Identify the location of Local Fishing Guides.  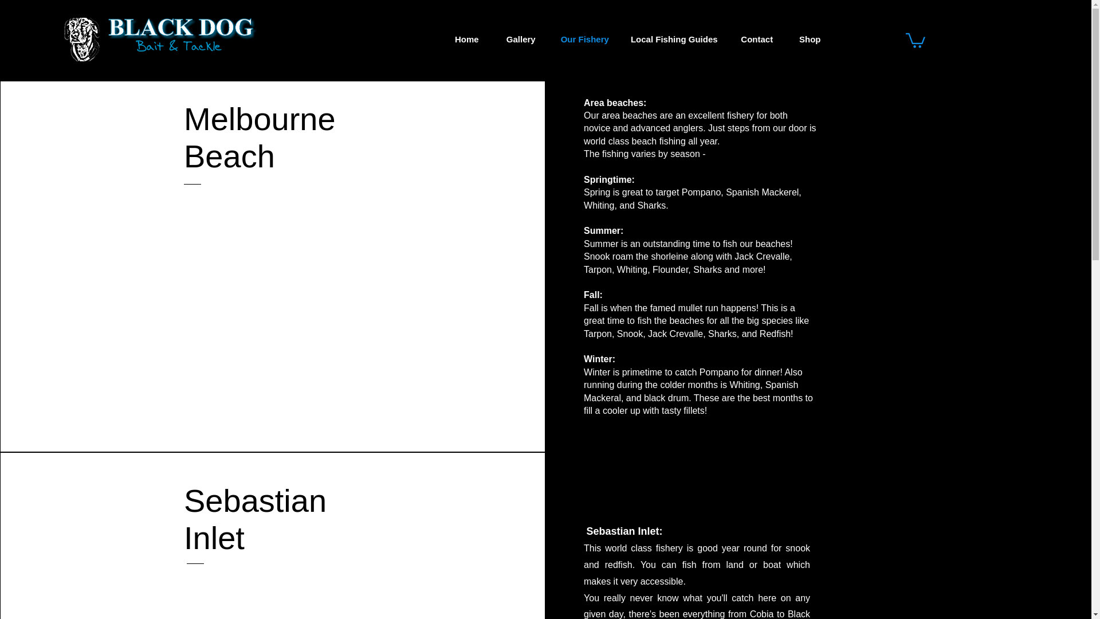
(674, 39).